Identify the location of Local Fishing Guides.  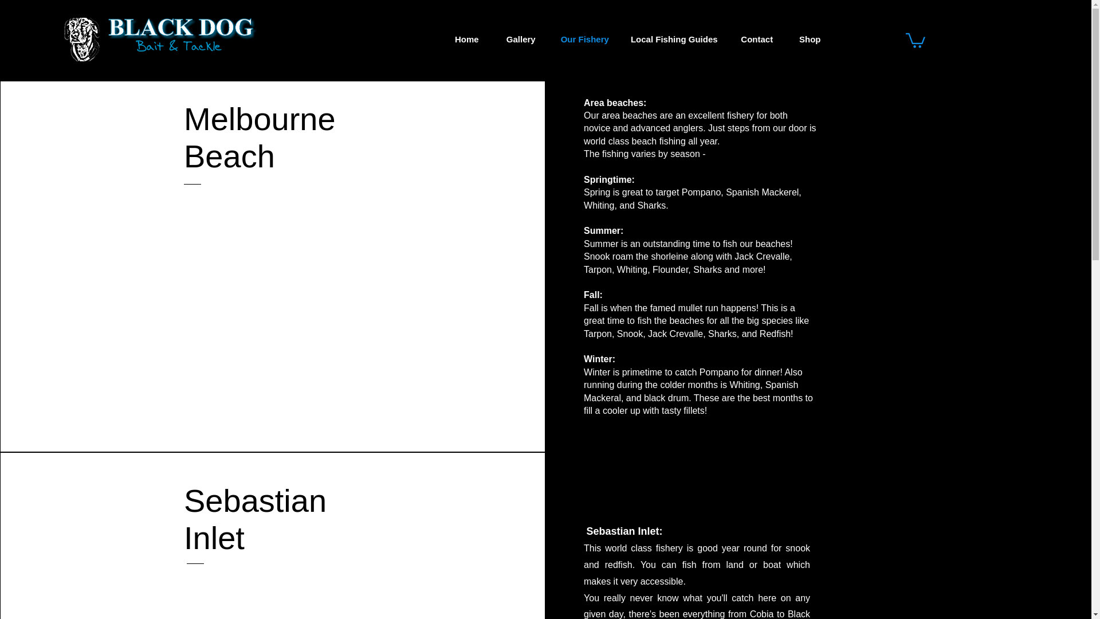
(674, 39).